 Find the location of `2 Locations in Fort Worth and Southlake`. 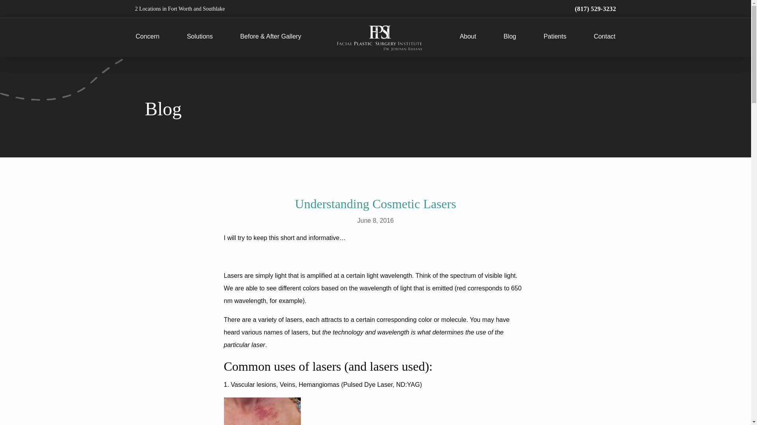

2 Locations in Fort Worth and Southlake is located at coordinates (180, 9).